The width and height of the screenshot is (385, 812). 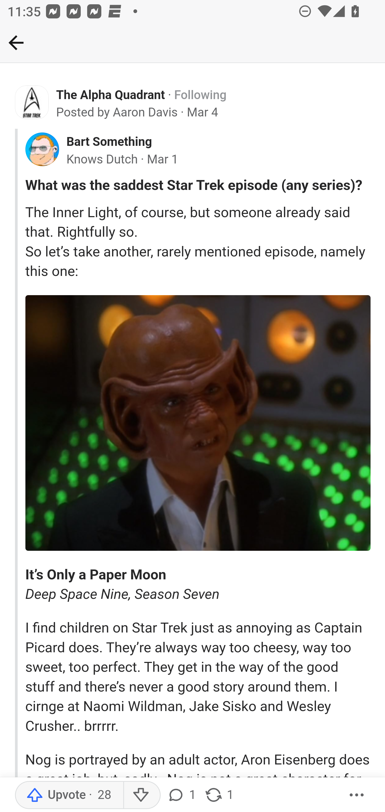 I want to click on Profile photo for Bart Something, so click(x=42, y=149).